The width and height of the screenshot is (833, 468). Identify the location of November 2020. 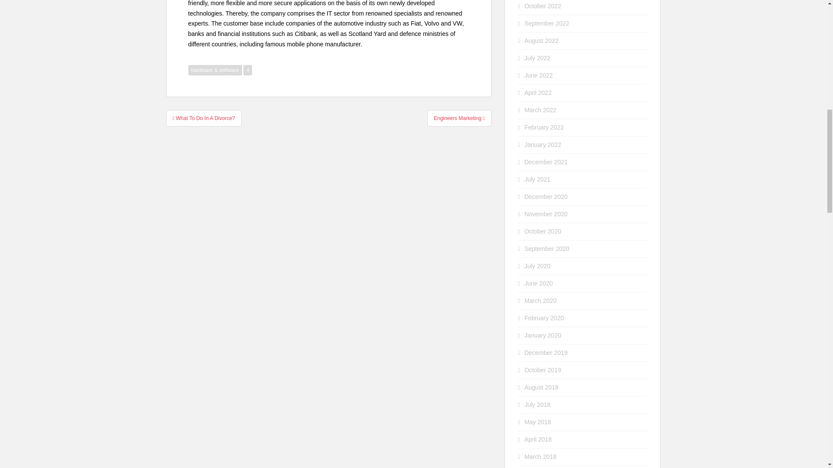
(546, 214).